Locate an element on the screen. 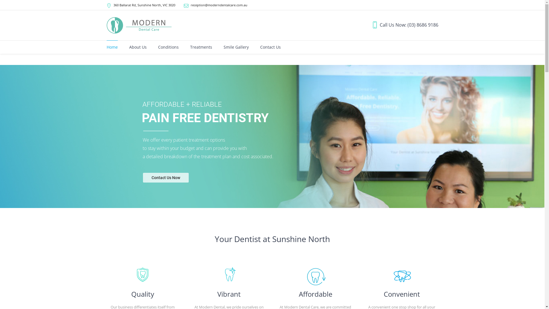 The height and width of the screenshot is (309, 549). Smile Gallery is located at coordinates (236, 47).